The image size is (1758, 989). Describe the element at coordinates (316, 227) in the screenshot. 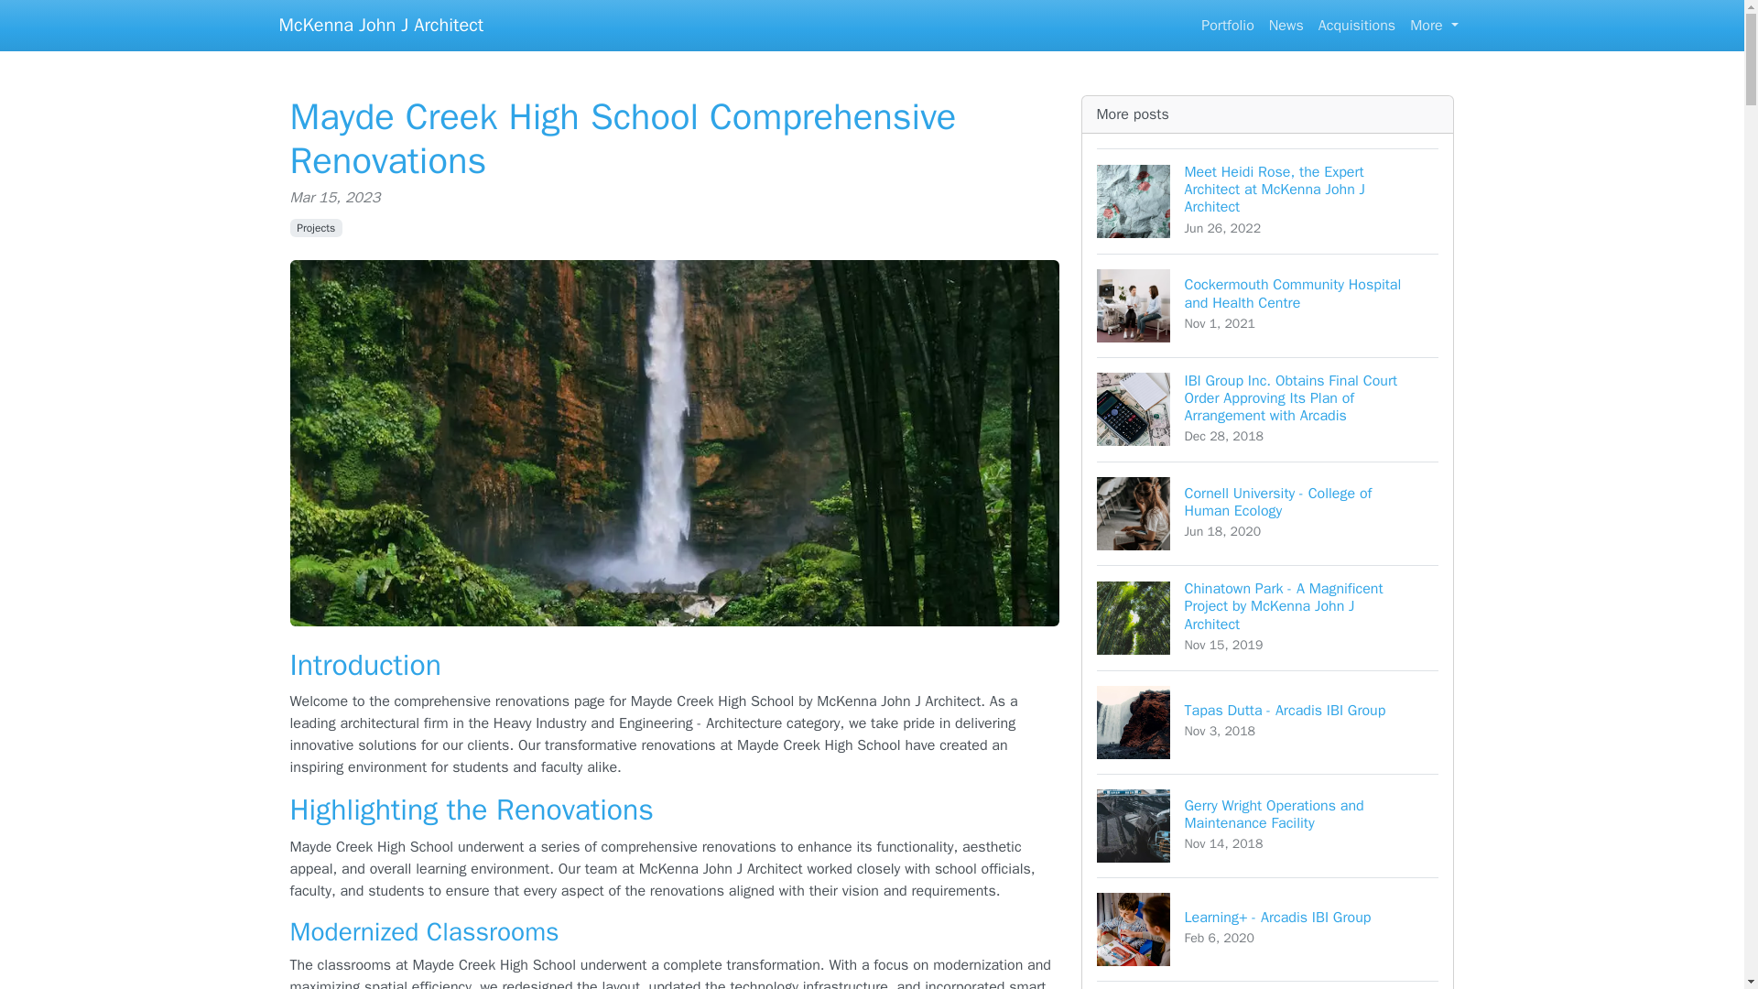

I see `More` at that location.